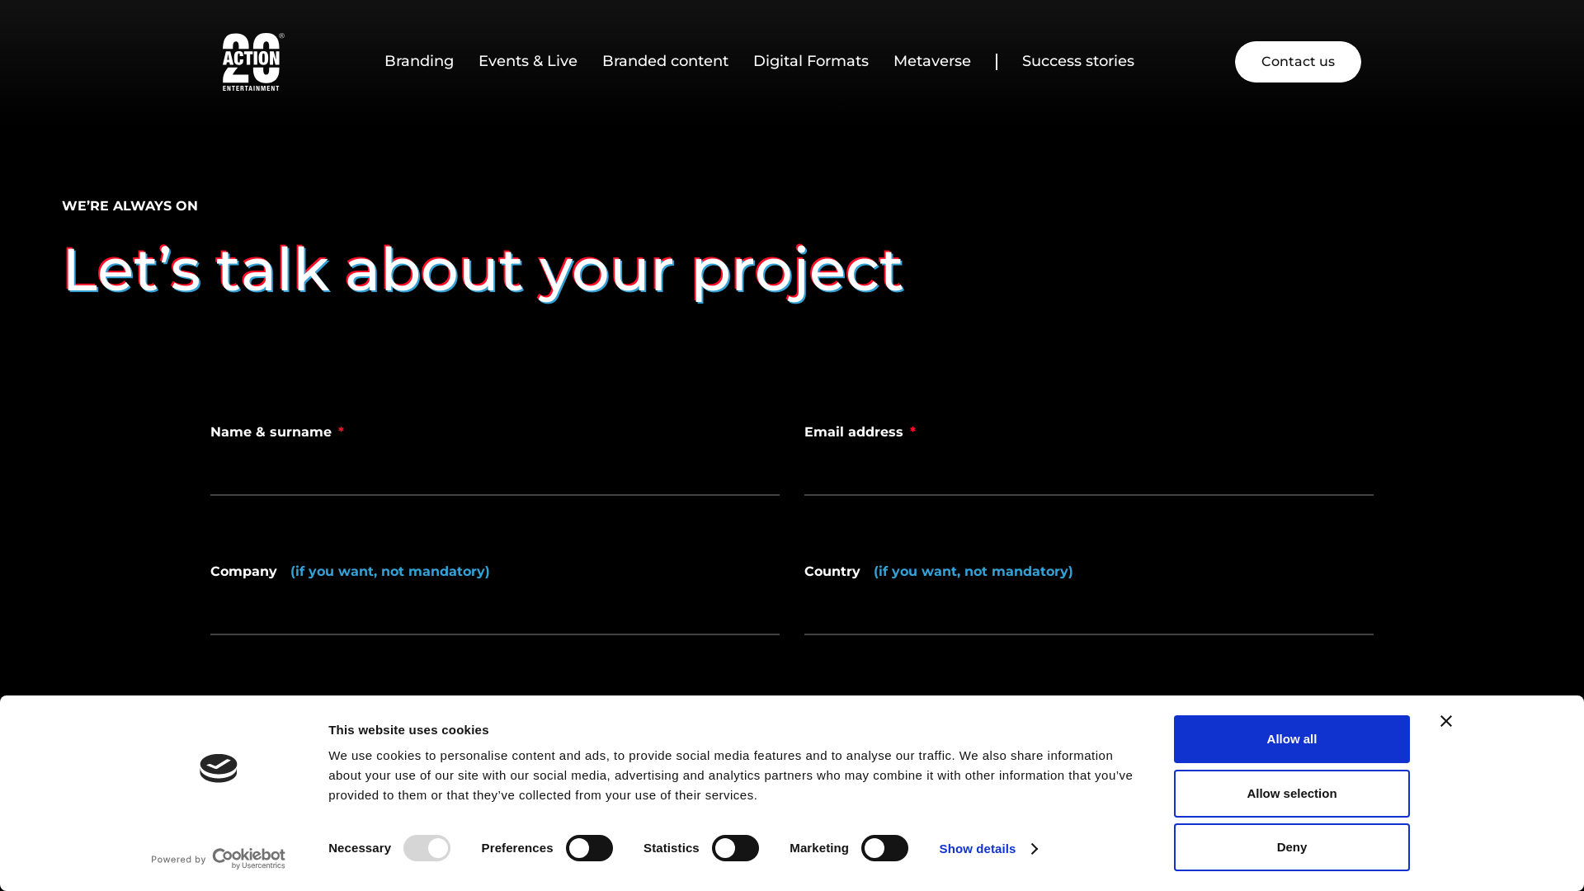 This screenshot has height=891, width=1584. Describe the element at coordinates (528, 62) in the screenshot. I see `Events & Live` at that location.